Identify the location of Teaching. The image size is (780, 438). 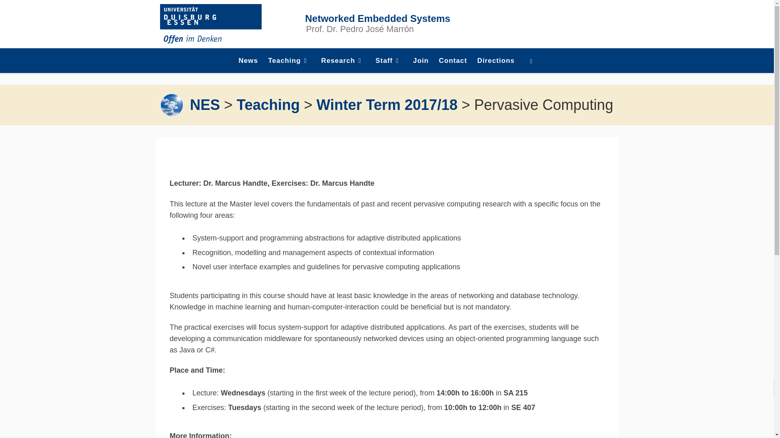
(268, 105).